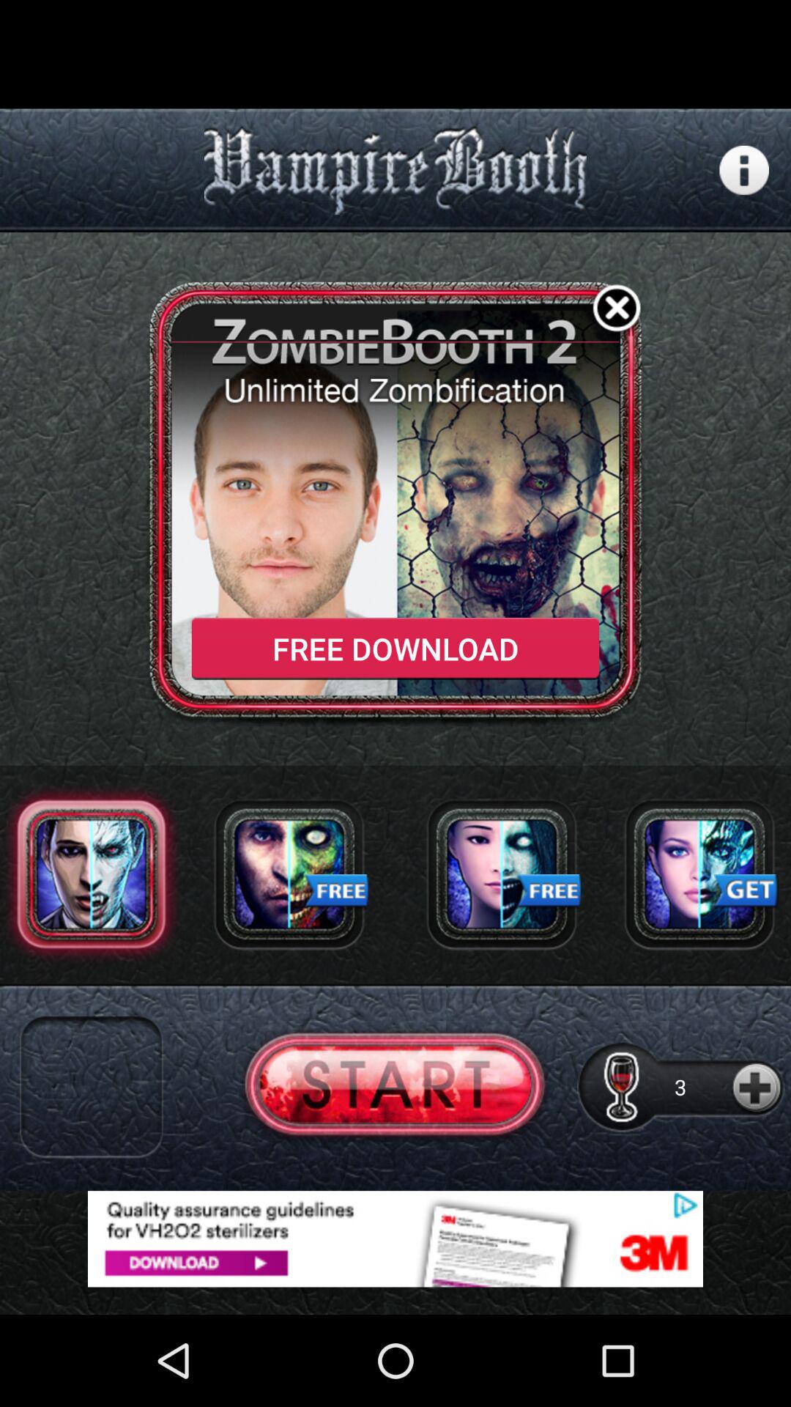  I want to click on advertisement page, so click(502, 874).